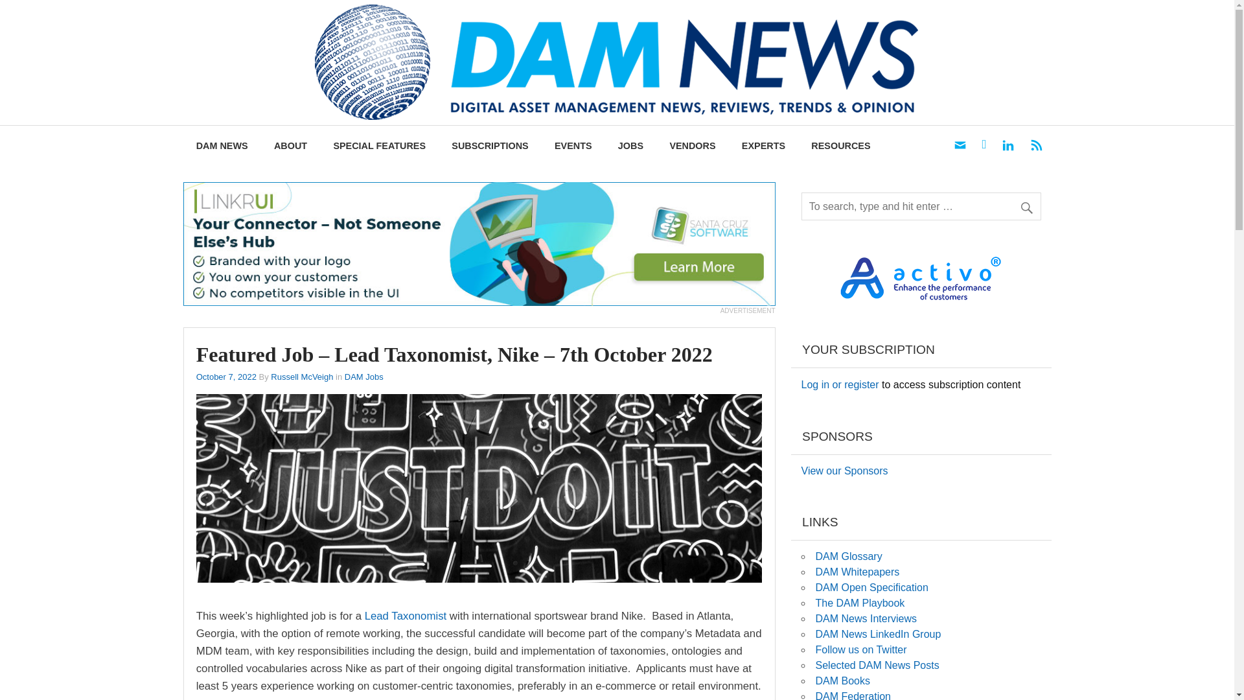  Describe the element at coordinates (302, 376) in the screenshot. I see `Russell McVeigh` at that location.